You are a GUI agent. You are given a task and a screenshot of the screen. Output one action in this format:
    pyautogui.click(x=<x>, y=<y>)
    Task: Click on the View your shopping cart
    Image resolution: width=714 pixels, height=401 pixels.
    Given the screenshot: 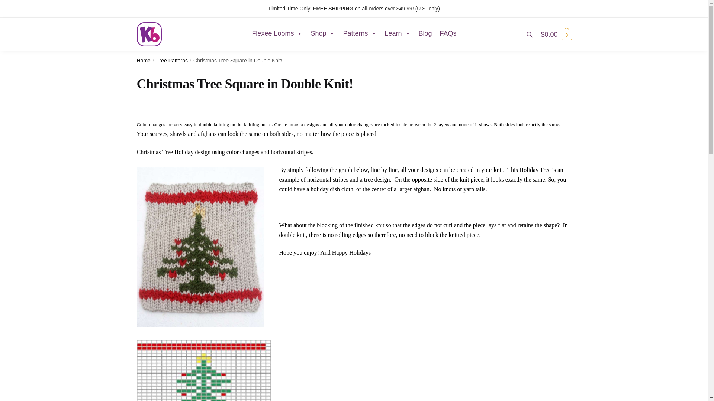 What is the action you would take?
    pyautogui.click(x=556, y=34)
    